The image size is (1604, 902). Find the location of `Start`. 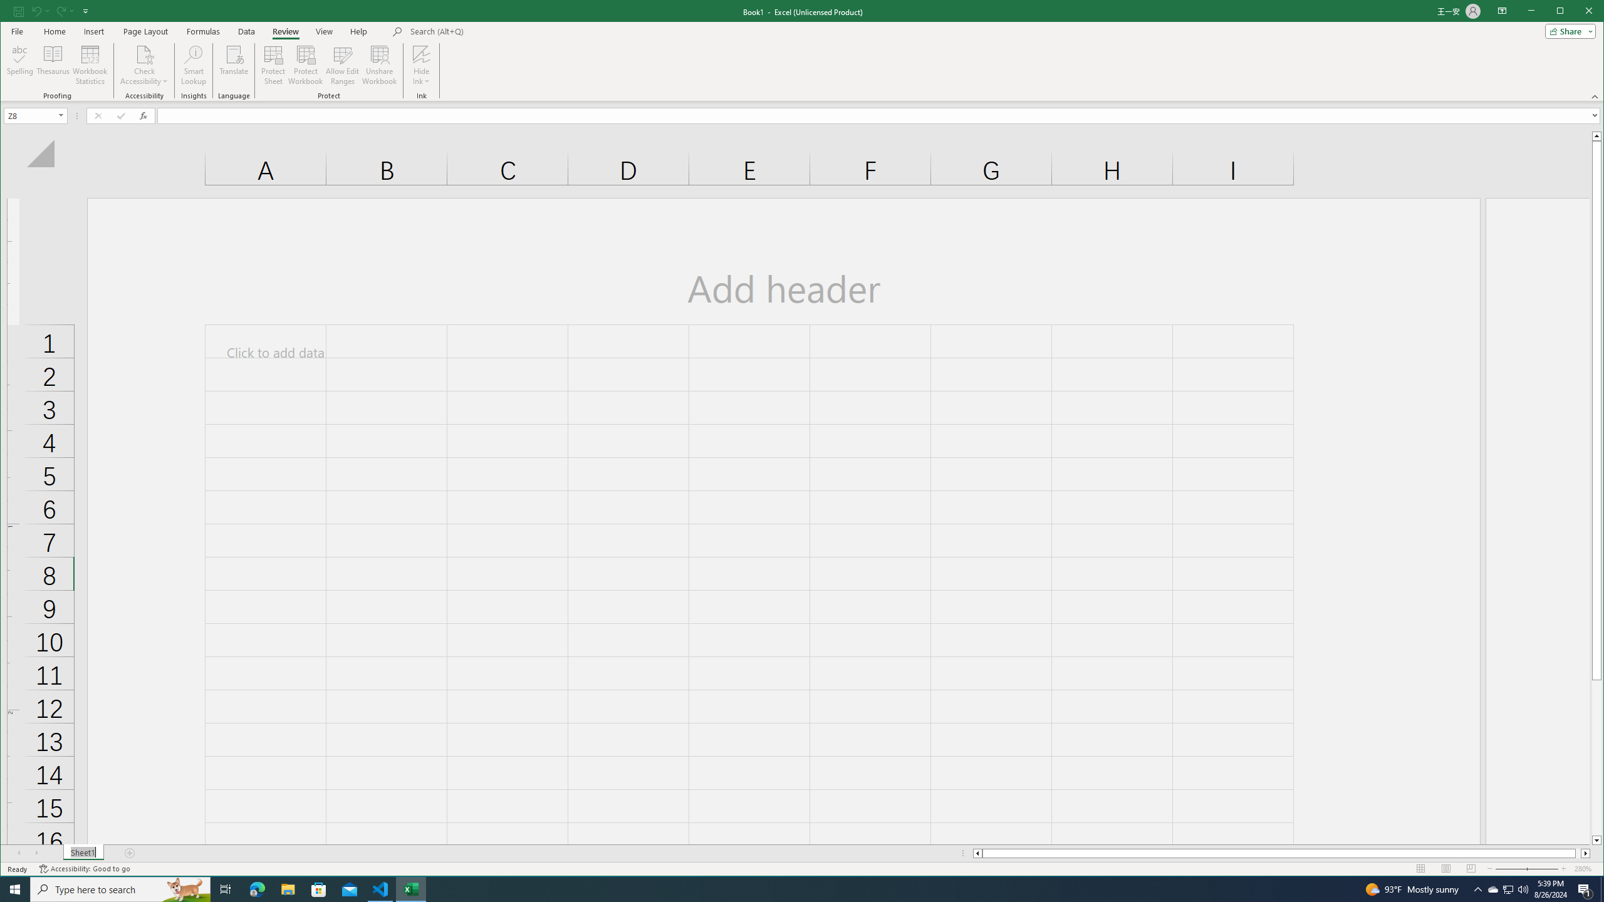

Start is located at coordinates (15, 889).